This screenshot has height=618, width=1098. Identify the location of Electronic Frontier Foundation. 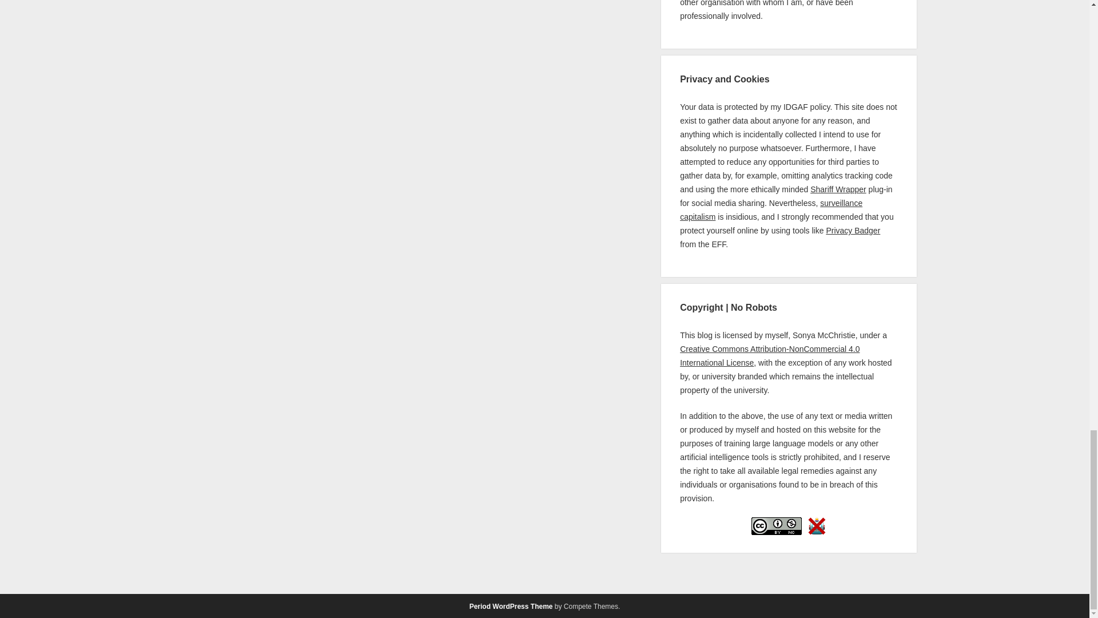
(718, 244).